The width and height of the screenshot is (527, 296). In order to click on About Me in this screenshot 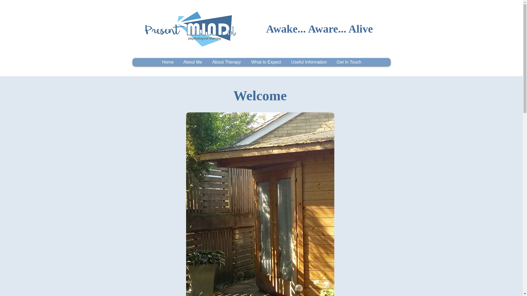, I will do `click(193, 62)`.